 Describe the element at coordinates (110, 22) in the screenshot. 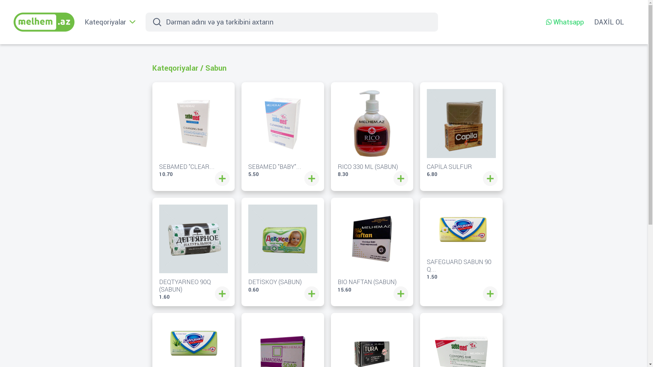

I see `Kateqoriyalar` at that location.